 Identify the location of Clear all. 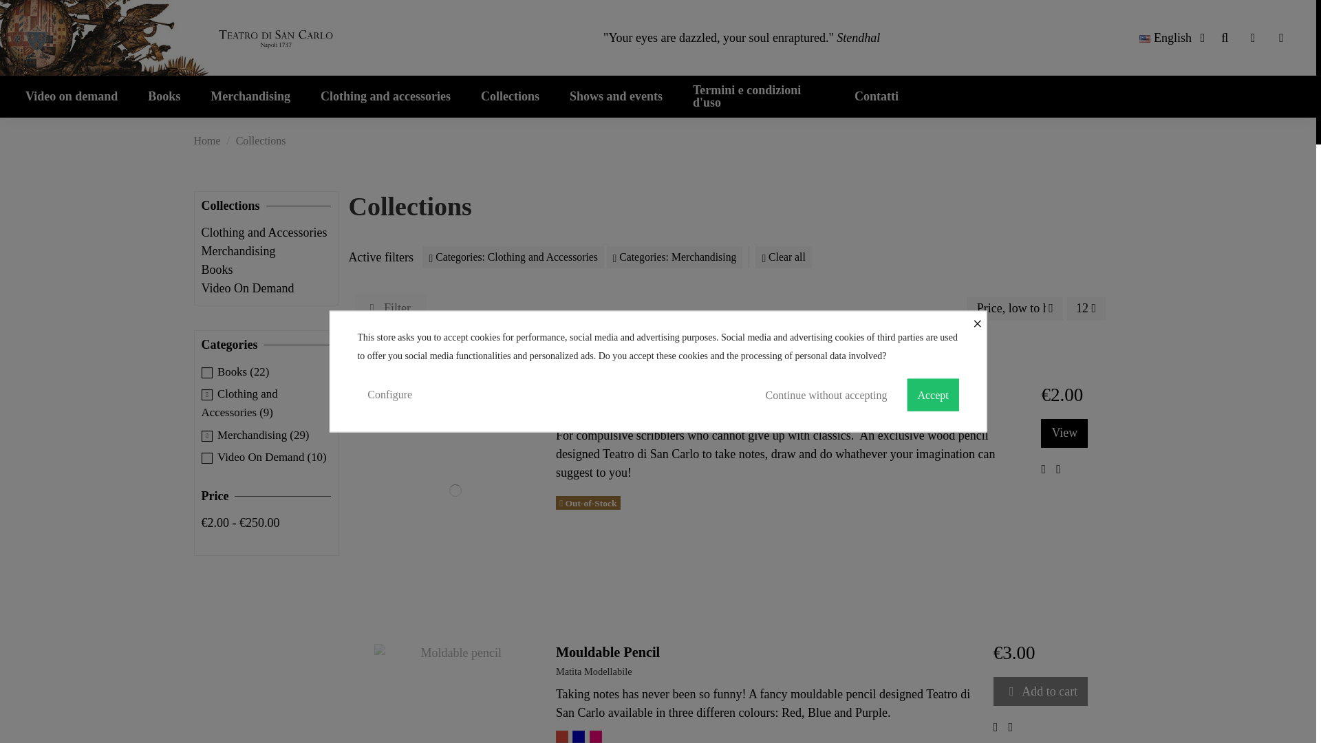
(784, 257).